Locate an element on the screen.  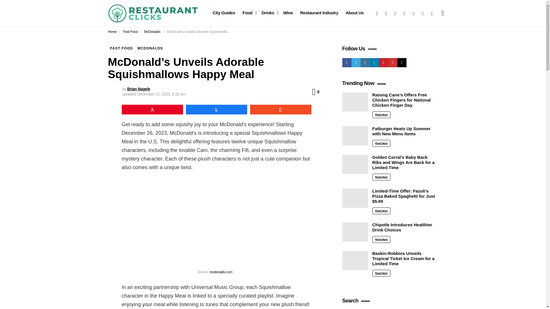
facebook is located at coordinates (377, 13).